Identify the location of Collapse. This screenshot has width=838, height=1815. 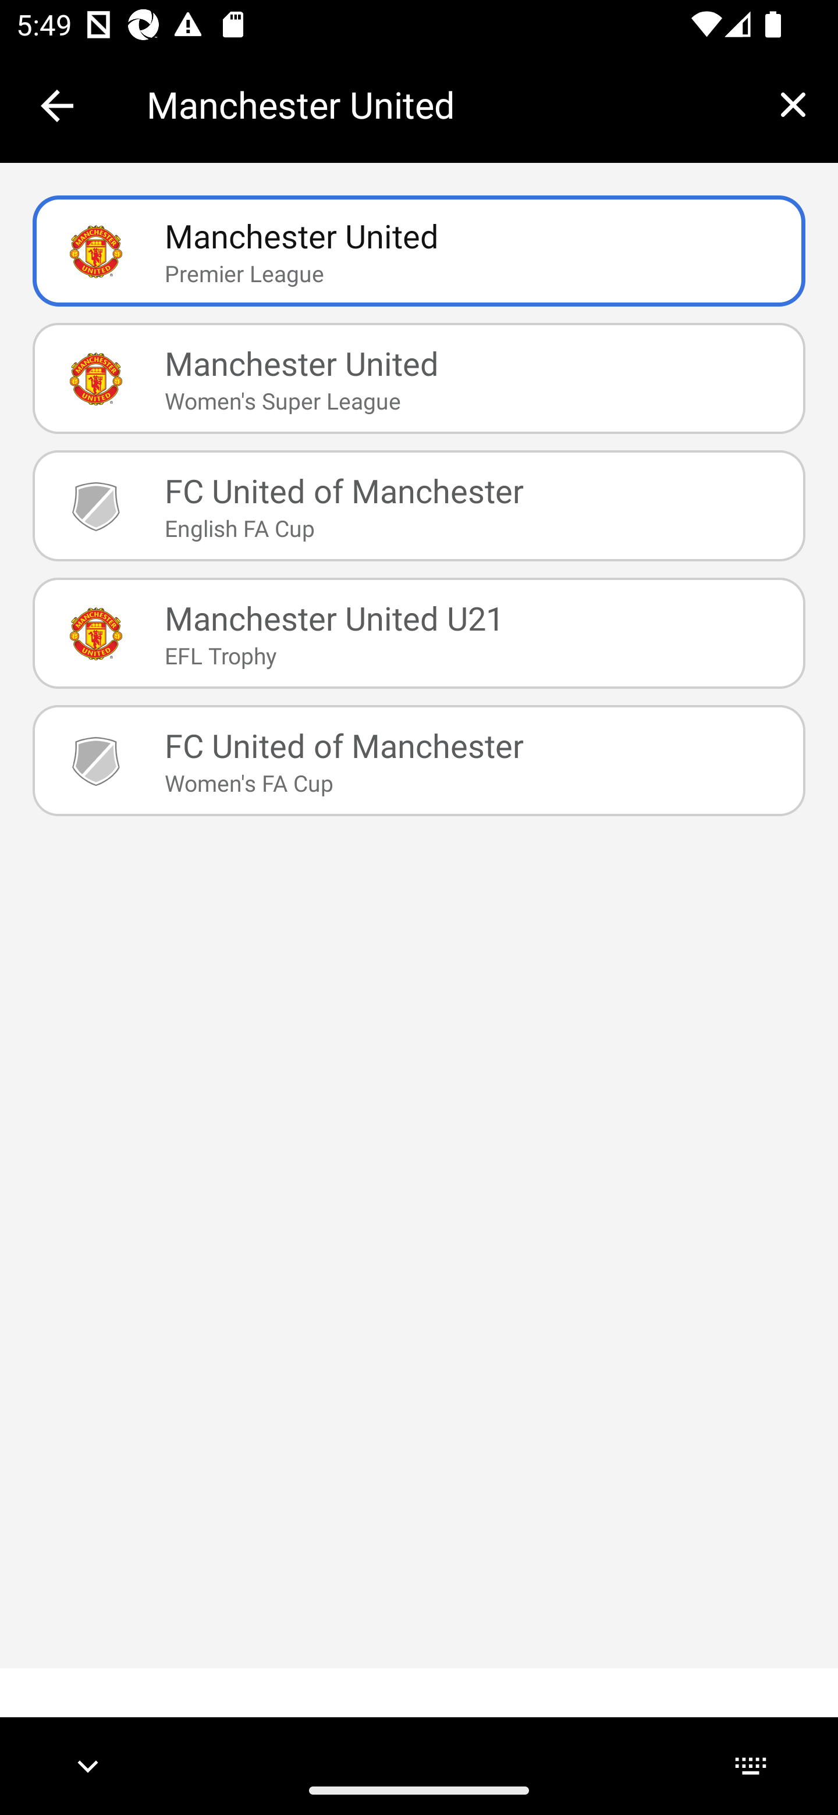
(57, 106).